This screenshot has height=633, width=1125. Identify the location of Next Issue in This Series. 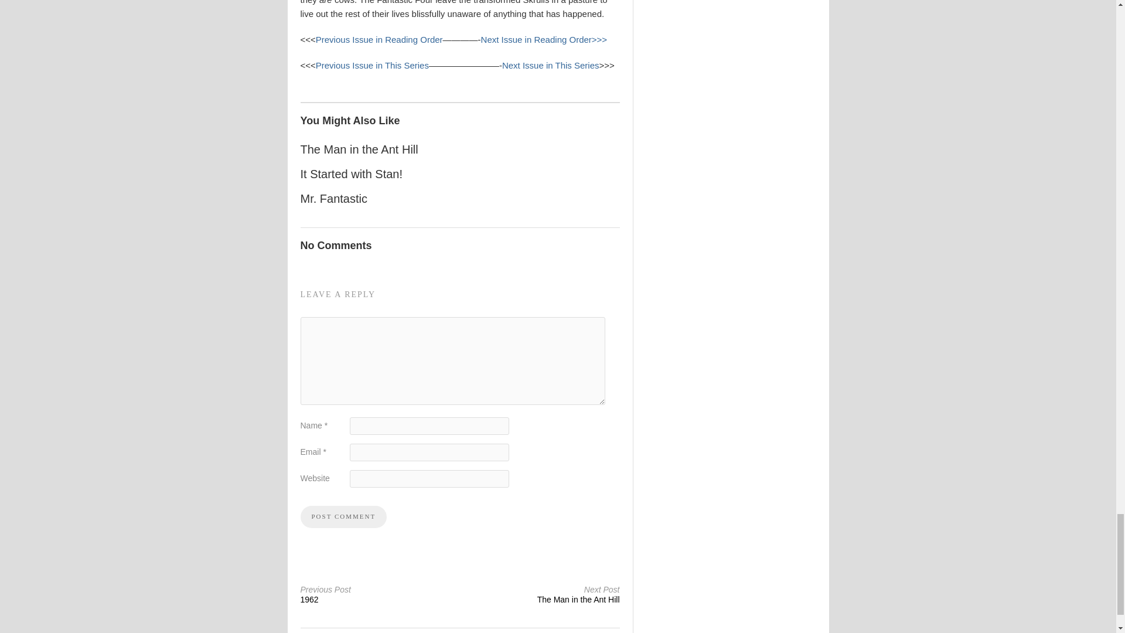
(551, 64).